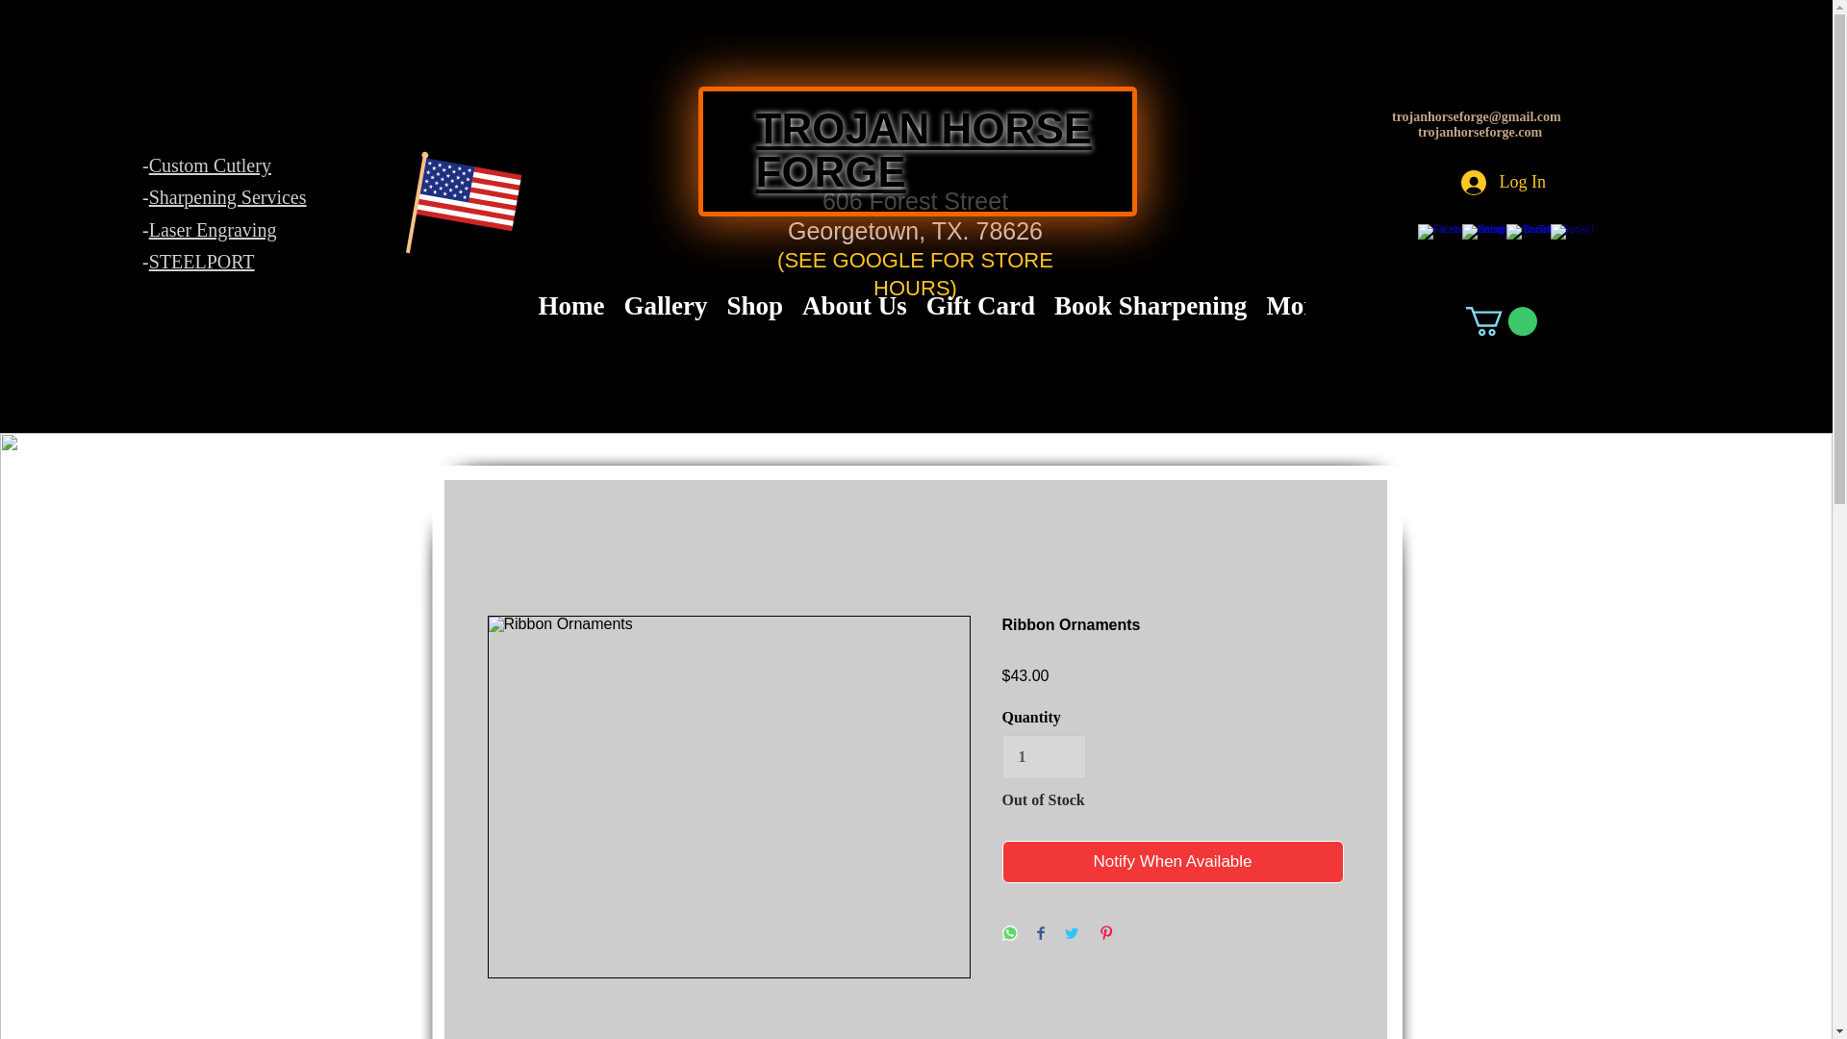 The width and height of the screenshot is (1847, 1039). Describe the element at coordinates (1151, 321) in the screenshot. I see `Book Sharpening` at that location.